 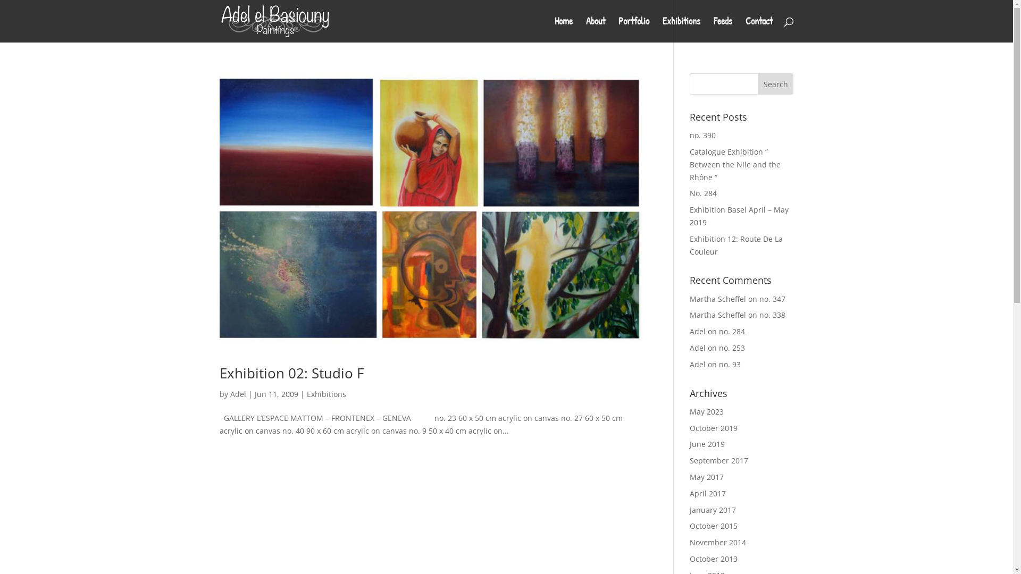 What do you see at coordinates (326, 394) in the screenshot?
I see `Exhibitions` at bounding box center [326, 394].